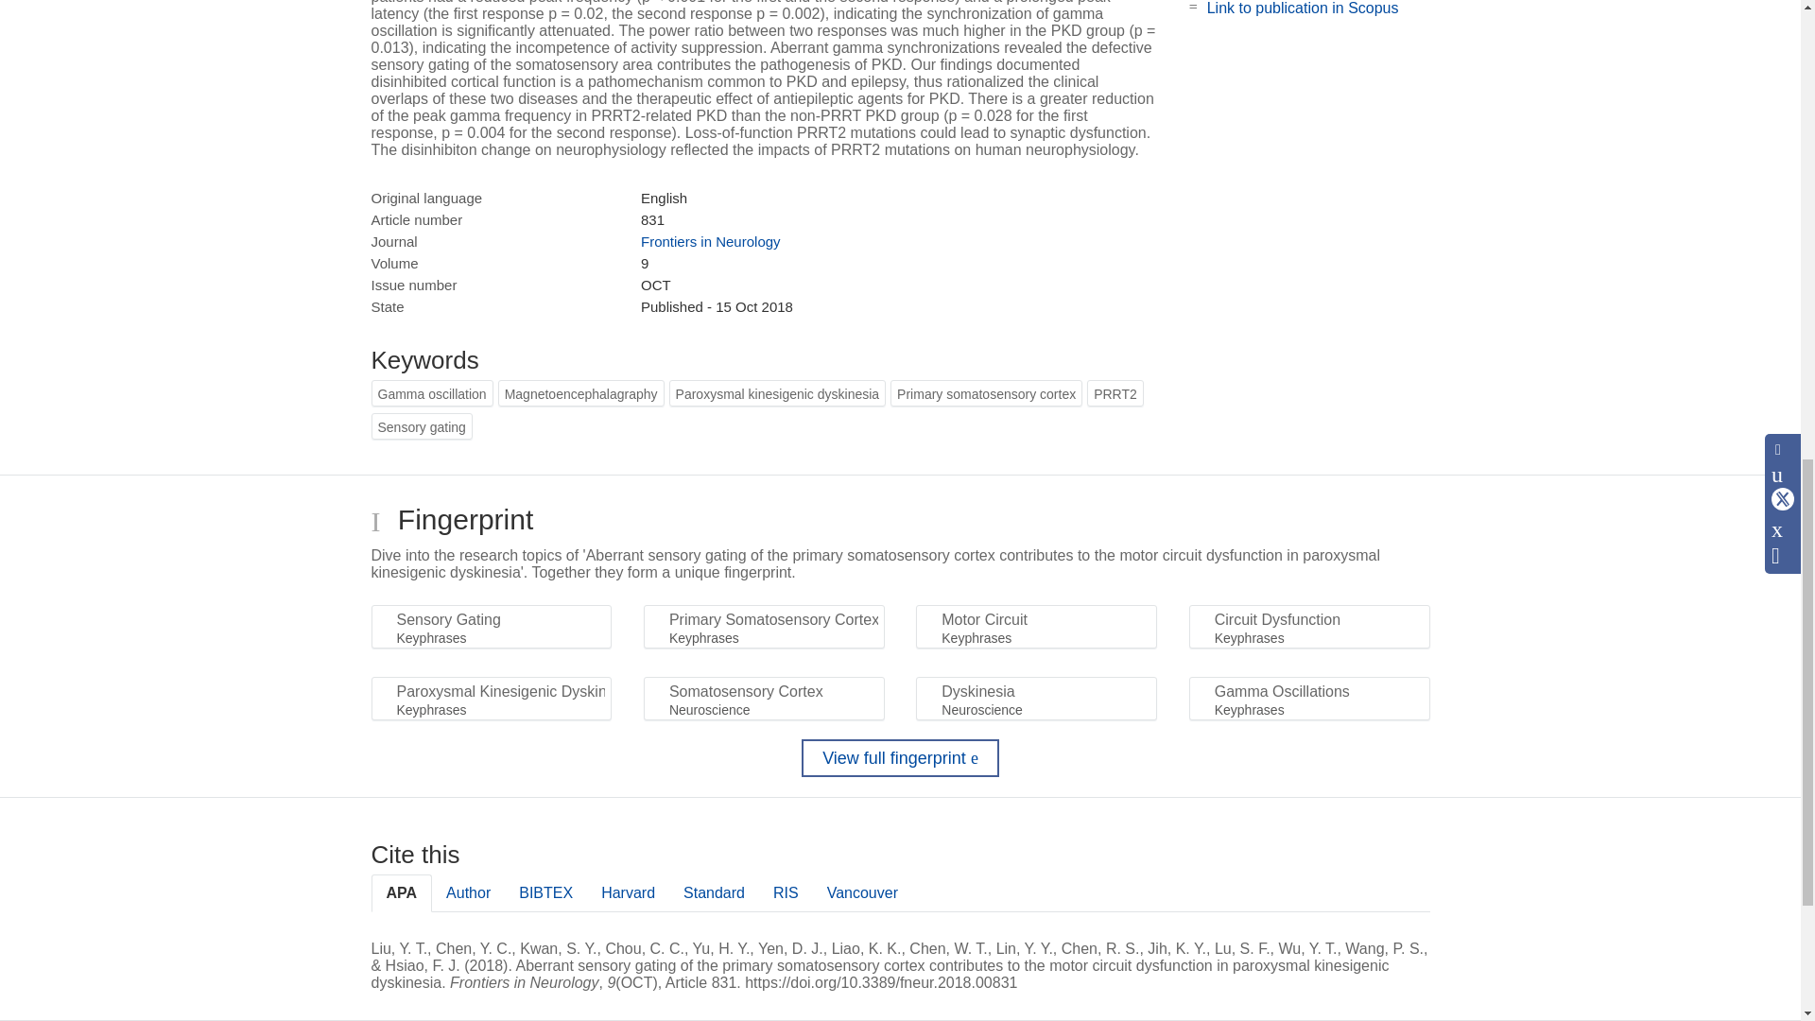 This screenshot has height=1021, width=1815. I want to click on View full fingerprint, so click(900, 757).